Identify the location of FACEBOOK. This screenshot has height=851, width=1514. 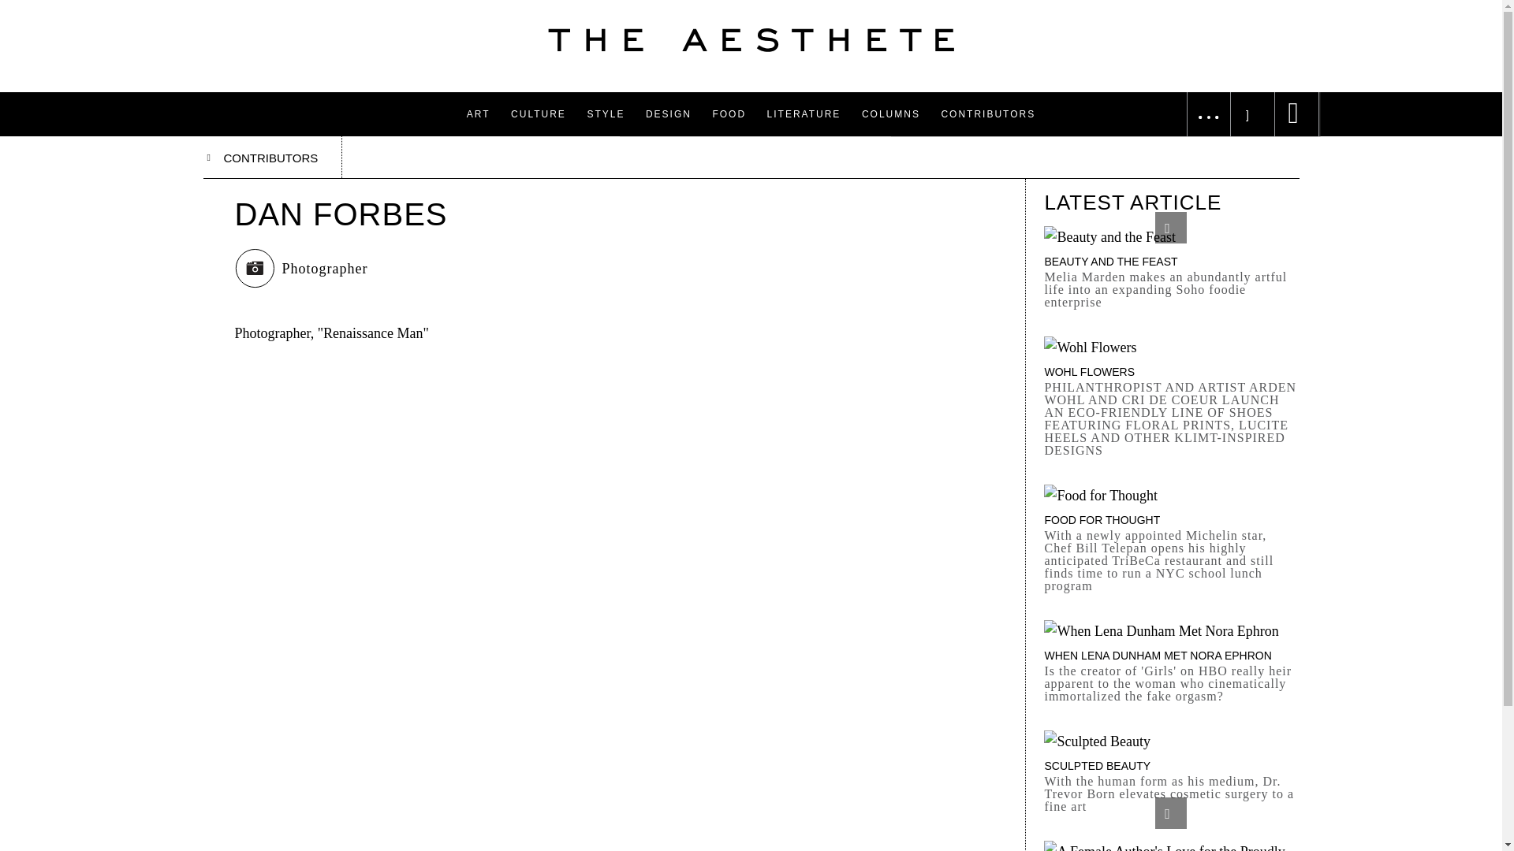
(1195, 5).